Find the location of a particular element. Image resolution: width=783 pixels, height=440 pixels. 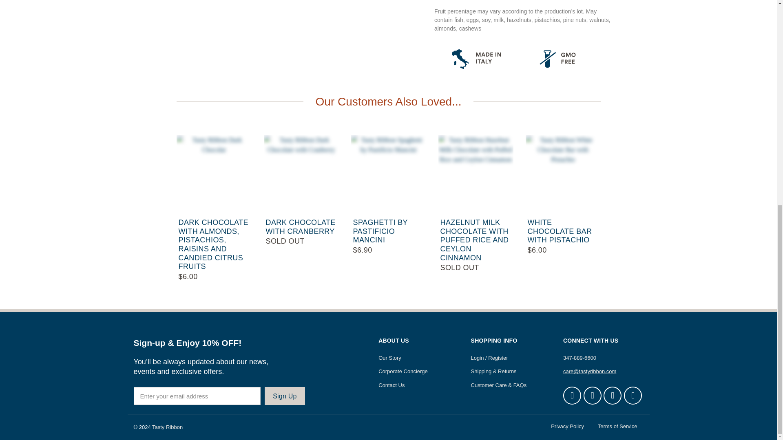

Sign Up is located at coordinates (284, 396).